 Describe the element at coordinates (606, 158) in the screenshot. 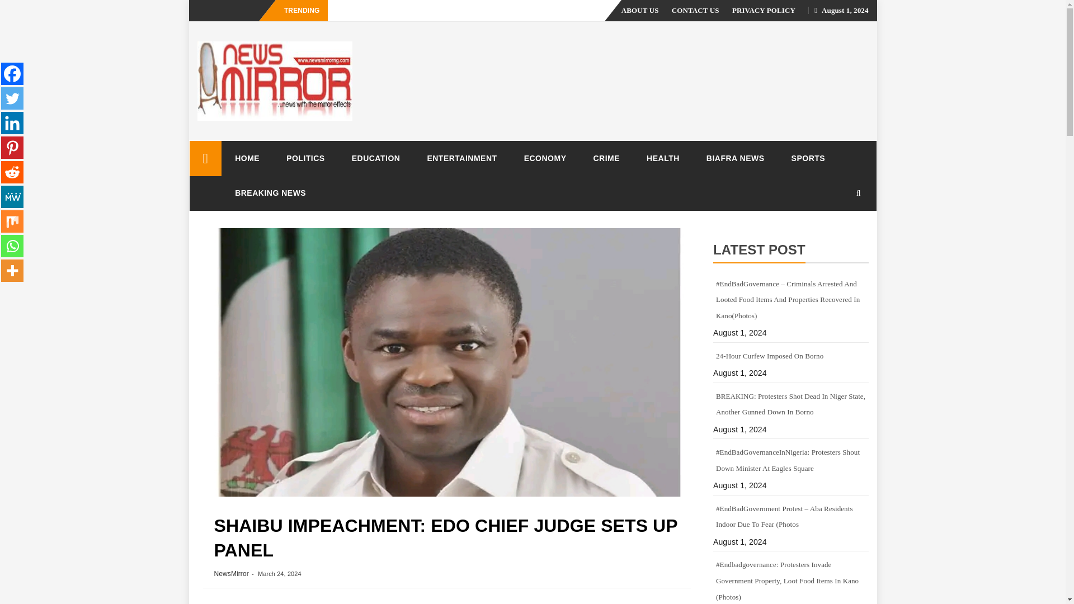

I see `CRIME` at that location.